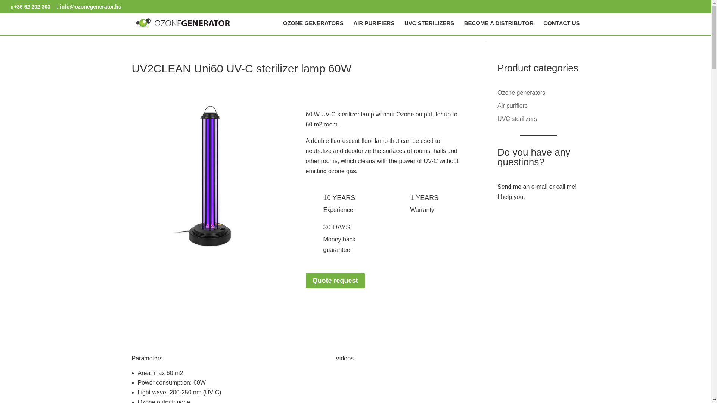 This screenshot has width=717, height=403. What do you see at coordinates (521, 93) in the screenshot?
I see `Ozone generators` at bounding box center [521, 93].